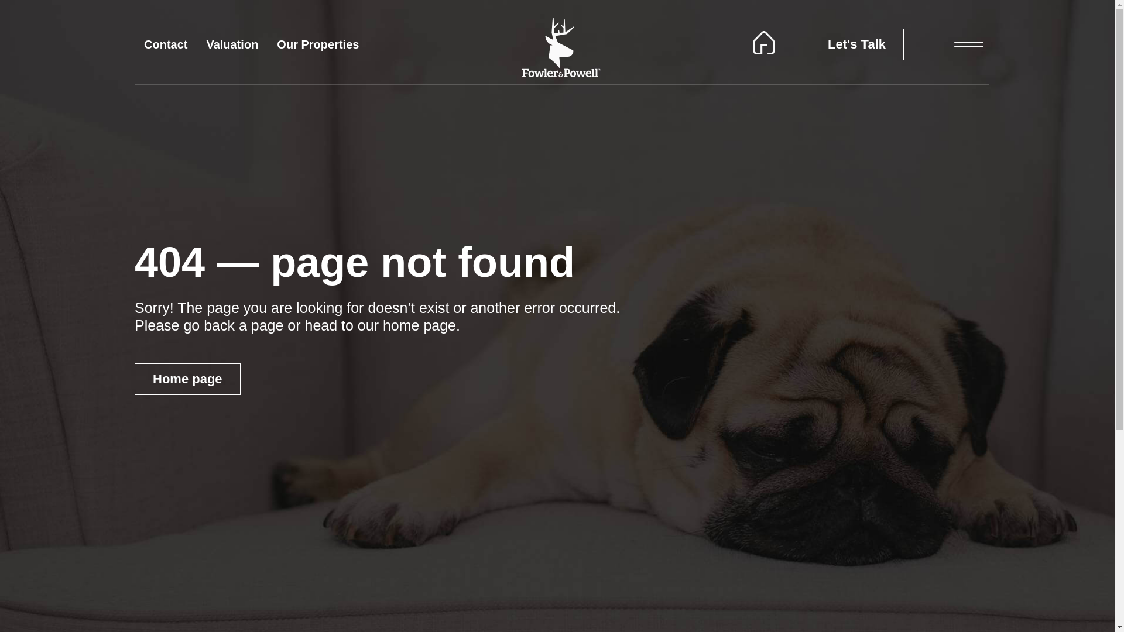 Image resolution: width=1124 pixels, height=632 pixels. What do you see at coordinates (166, 44) in the screenshot?
I see `Contact` at bounding box center [166, 44].